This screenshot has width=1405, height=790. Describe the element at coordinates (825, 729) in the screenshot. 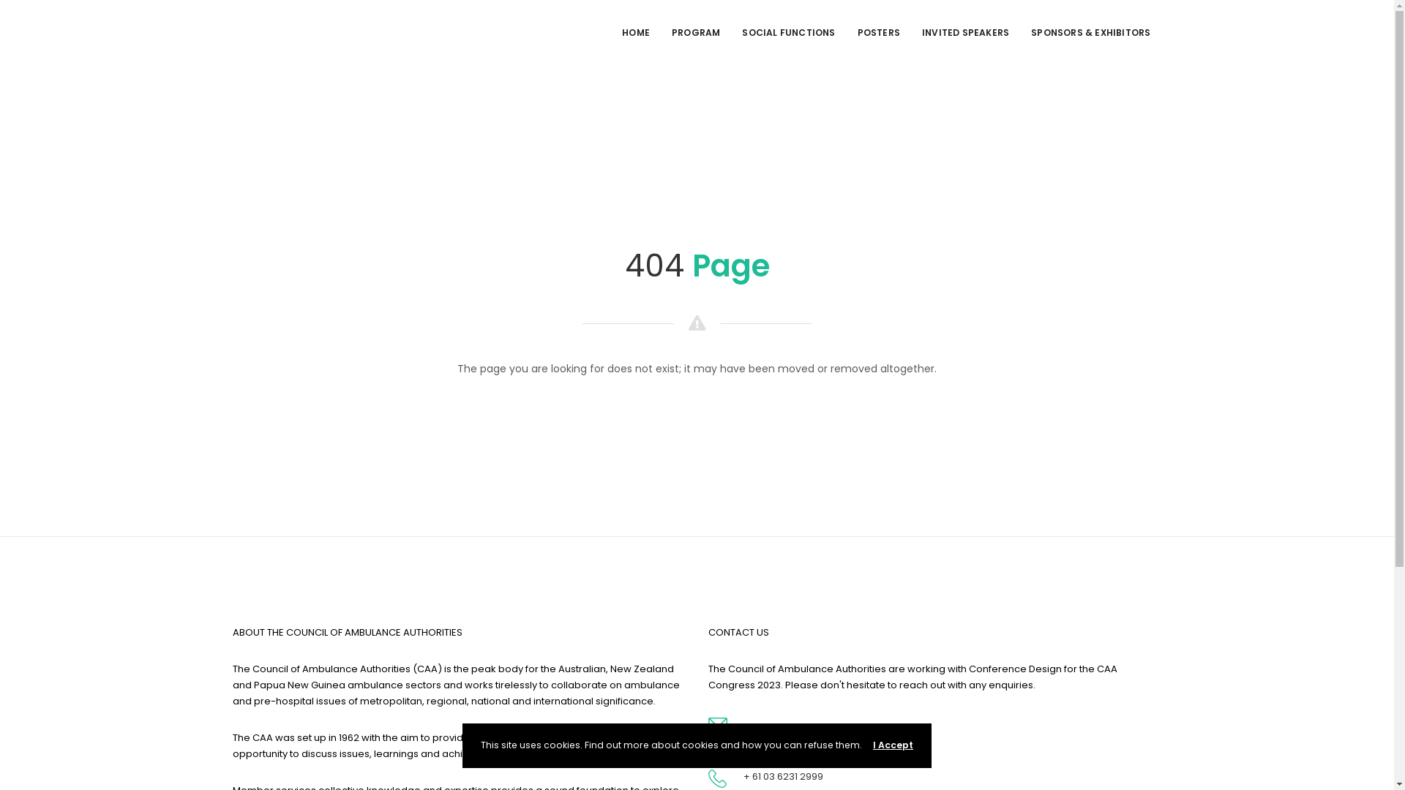

I see `mail@conferencedesign.com.au` at that location.